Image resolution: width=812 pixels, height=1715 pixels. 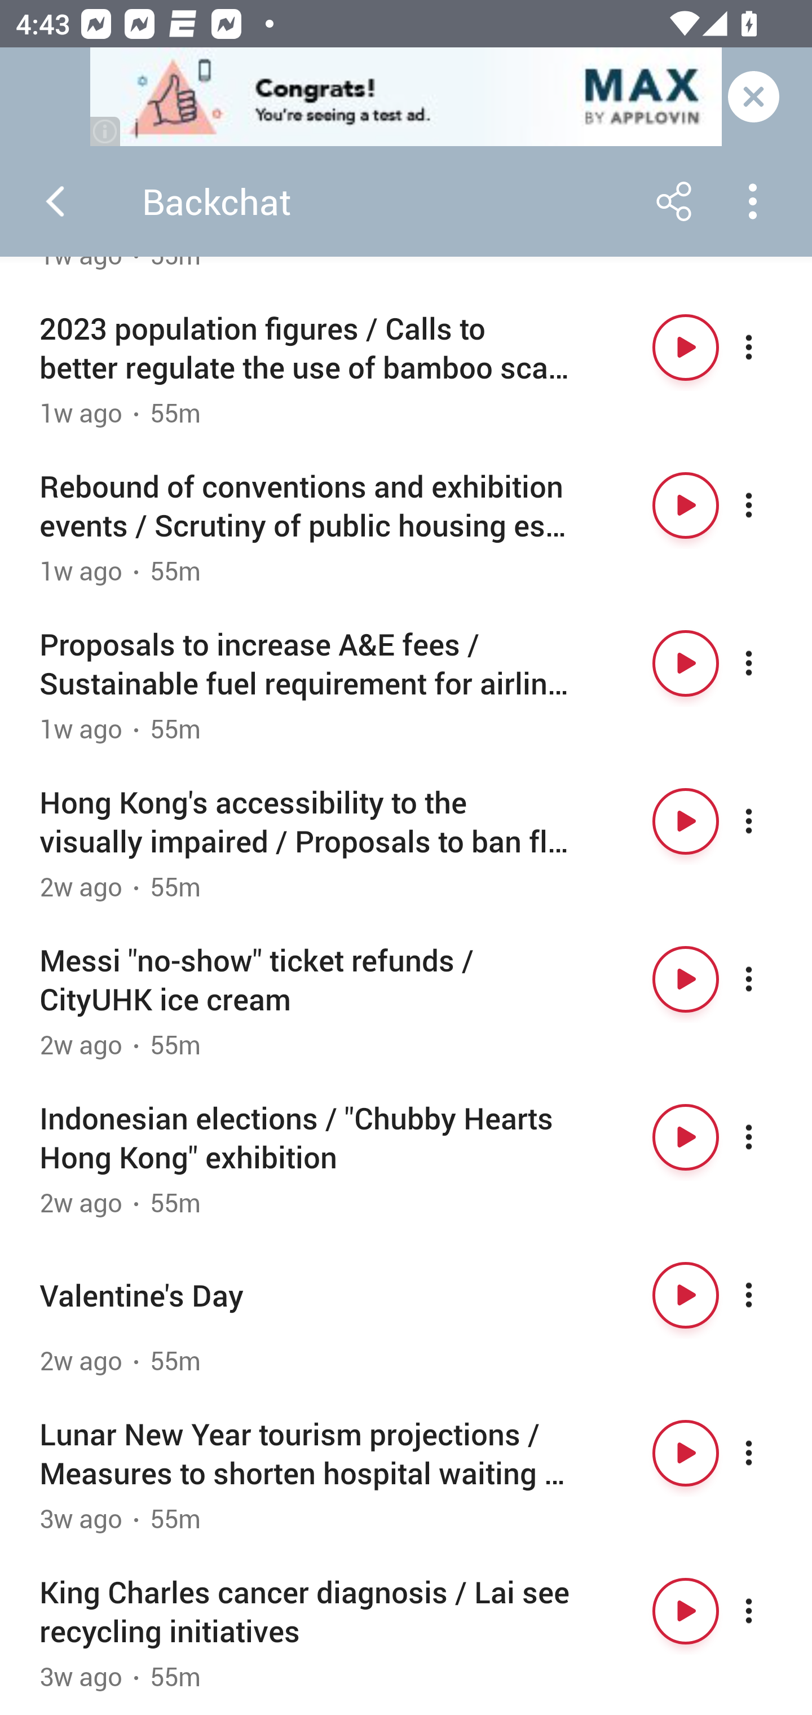 What do you see at coordinates (686, 821) in the screenshot?
I see `Play button` at bounding box center [686, 821].